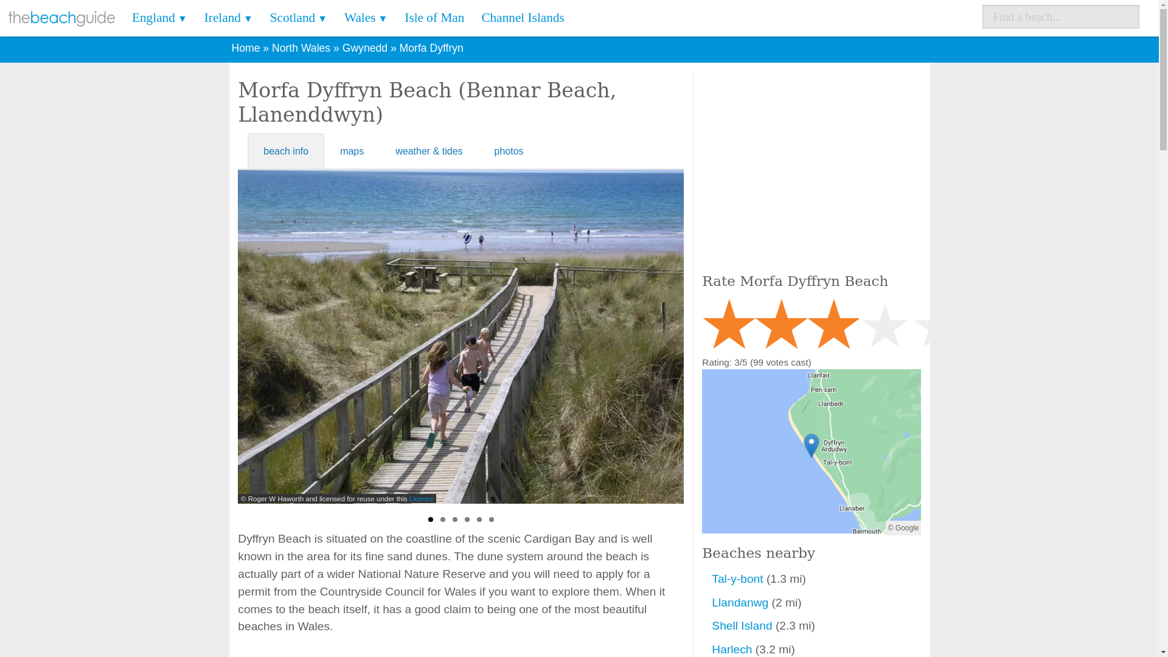 This screenshot has height=657, width=1168. Describe the element at coordinates (741, 602) in the screenshot. I see `Llandanwg` at that location.